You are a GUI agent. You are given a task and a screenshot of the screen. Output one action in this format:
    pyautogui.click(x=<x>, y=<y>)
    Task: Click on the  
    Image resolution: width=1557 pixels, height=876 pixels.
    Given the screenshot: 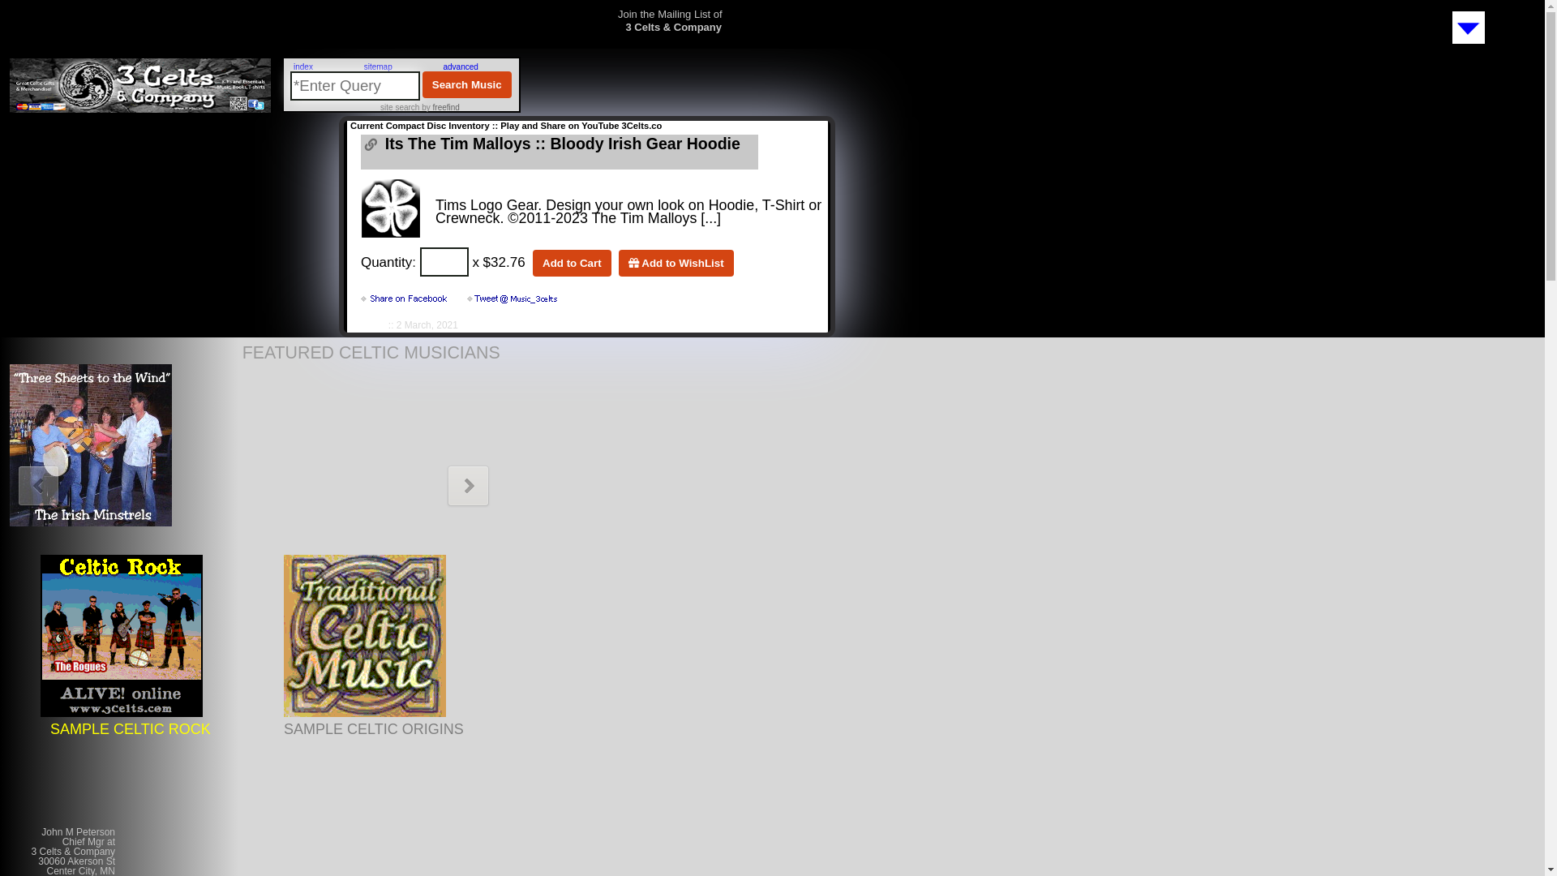 What is the action you would take?
    pyautogui.click(x=513, y=299)
    